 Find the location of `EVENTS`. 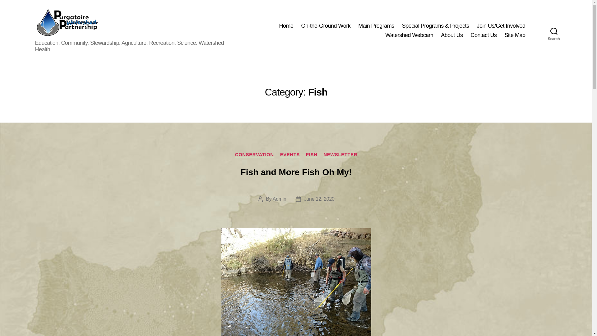

EVENTS is located at coordinates (290, 155).